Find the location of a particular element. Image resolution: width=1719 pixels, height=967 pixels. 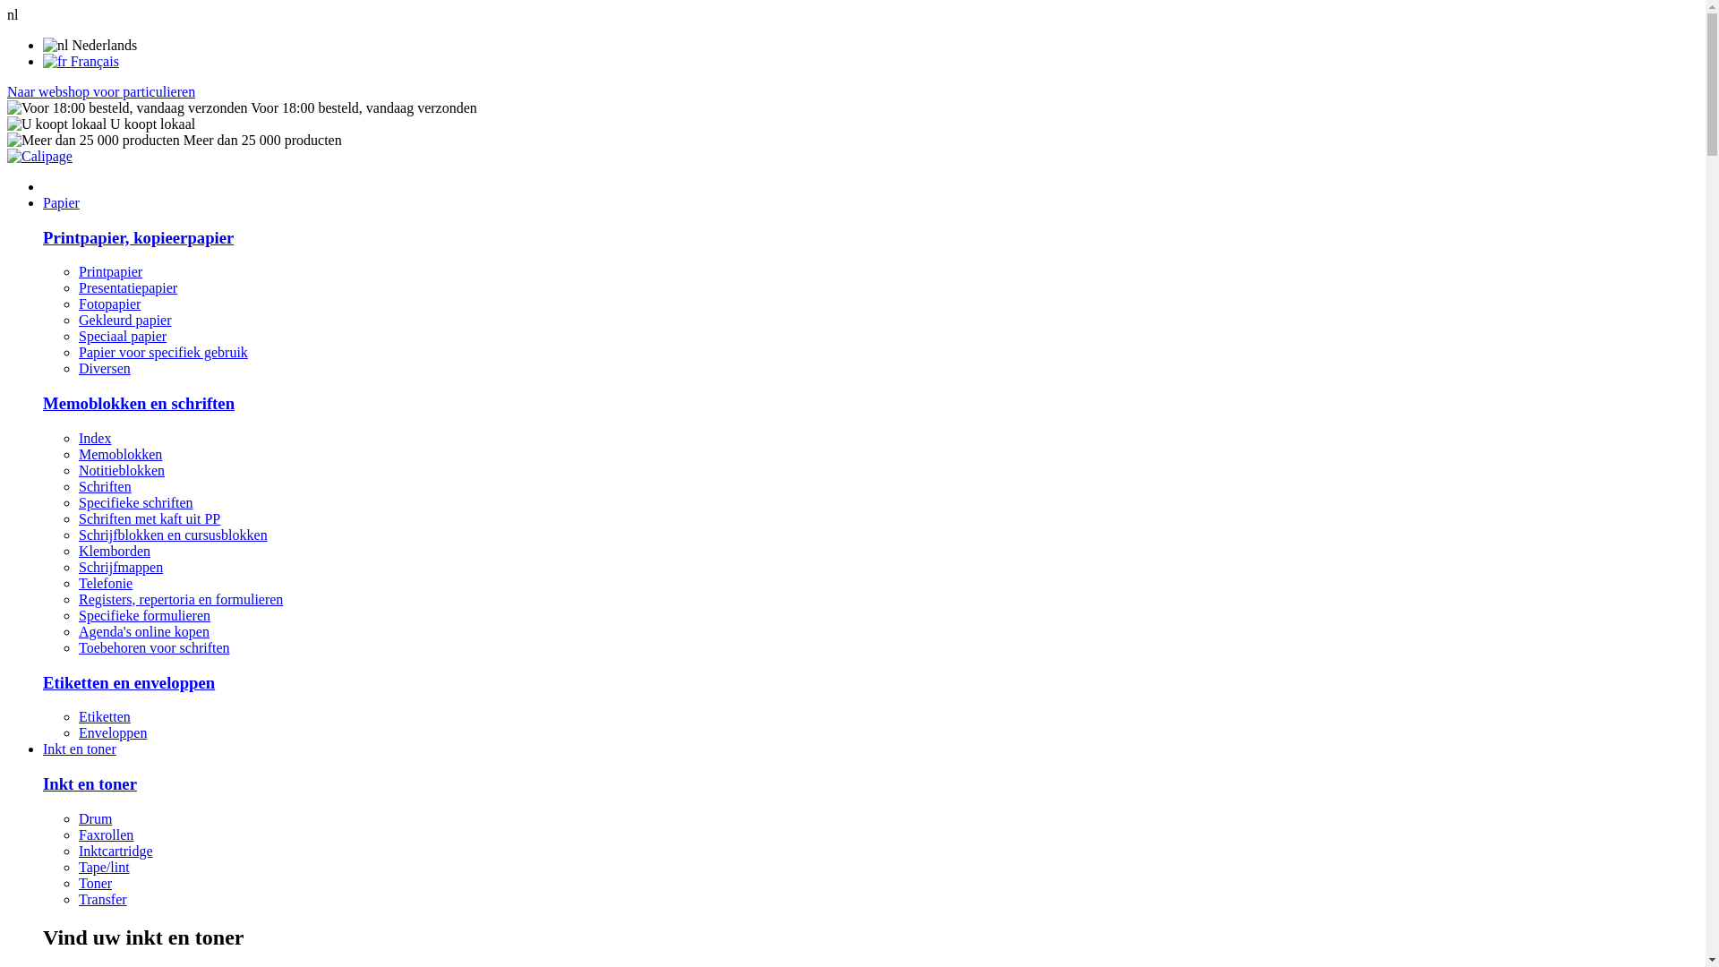

Faxrollen is located at coordinates (106, 834).